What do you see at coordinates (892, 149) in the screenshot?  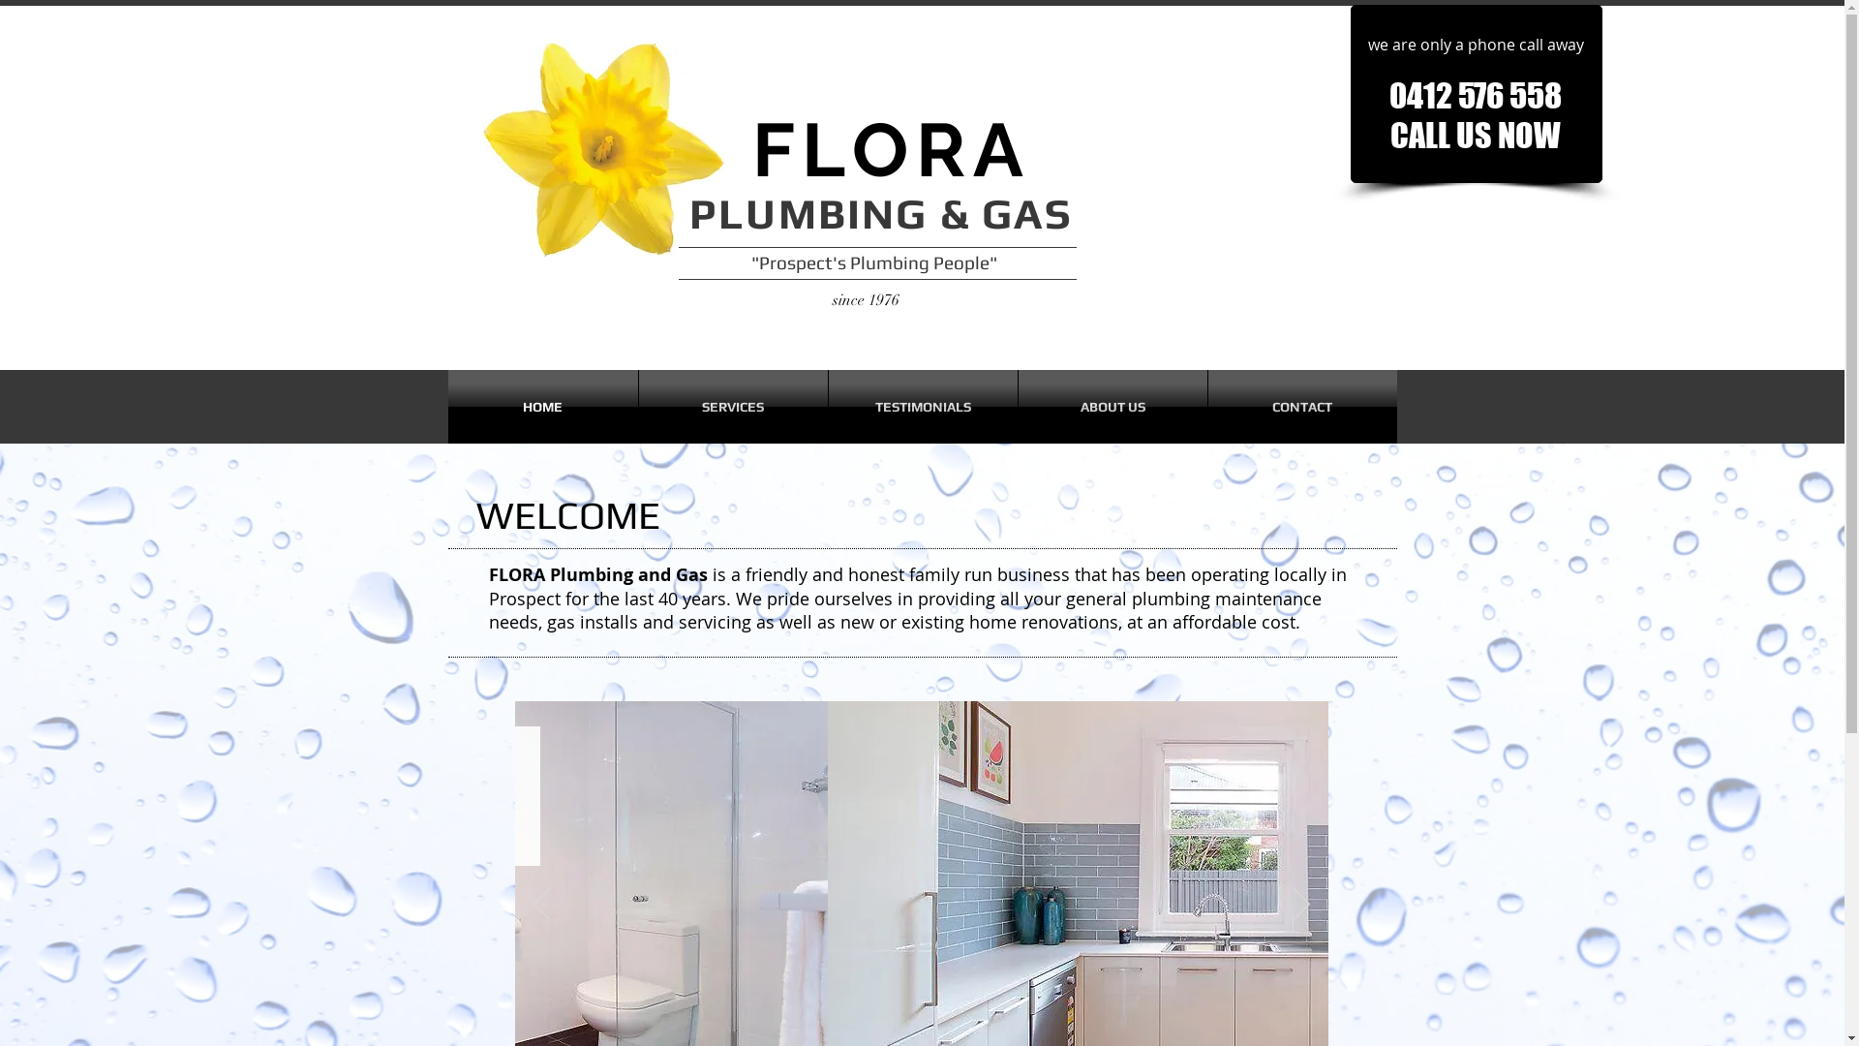 I see `FLORA` at bounding box center [892, 149].